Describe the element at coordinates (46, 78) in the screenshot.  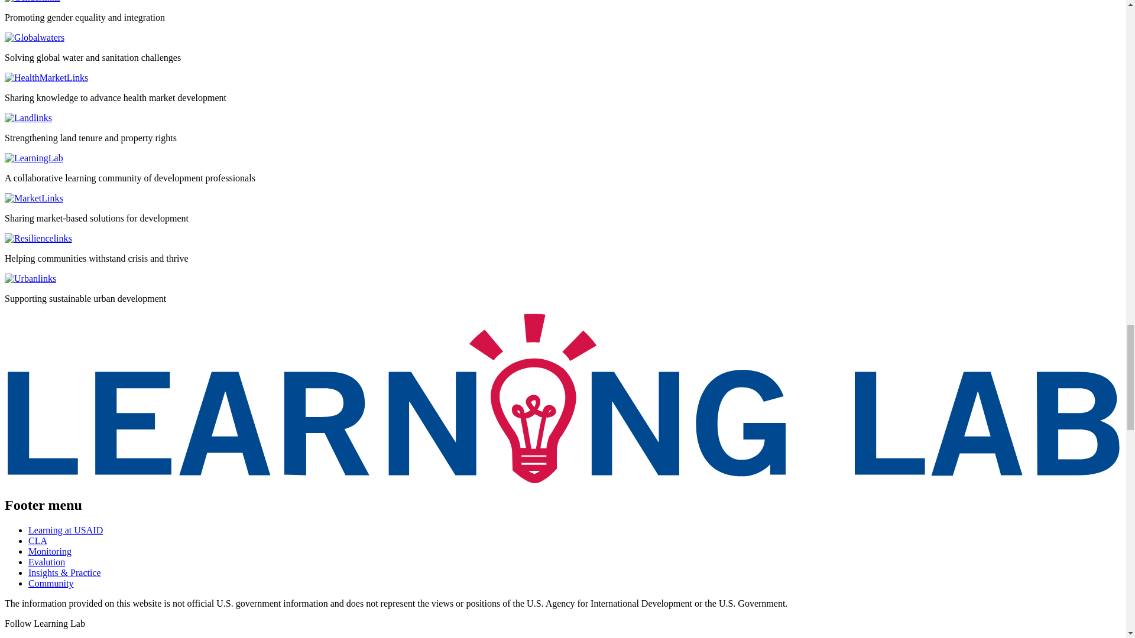
I see `Go to HealthMarketLinks` at that location.